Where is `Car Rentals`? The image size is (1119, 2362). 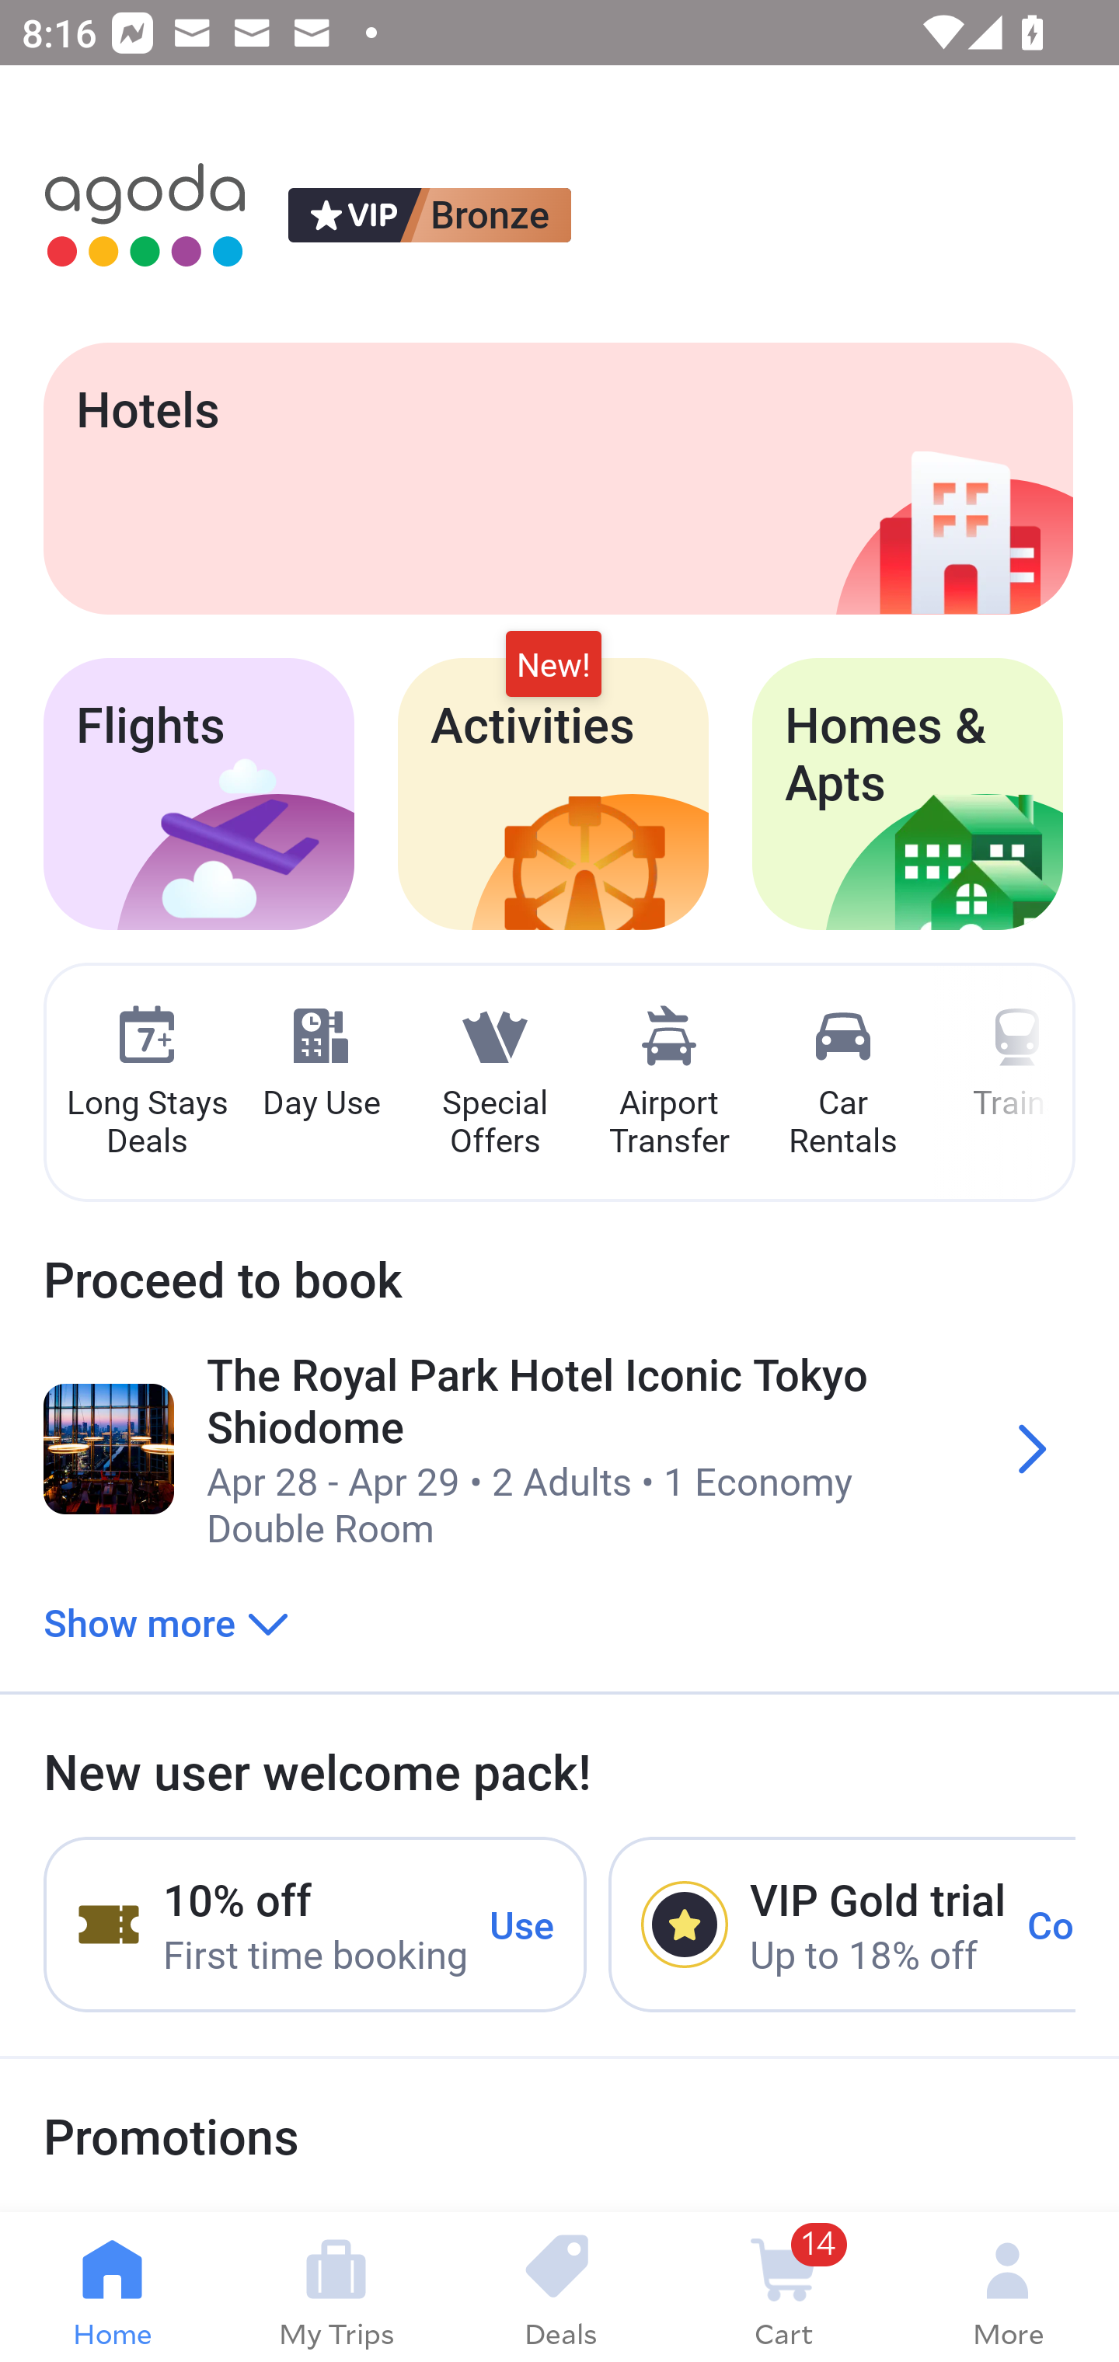
Car Rentals is located at coordinates (842, 1083).